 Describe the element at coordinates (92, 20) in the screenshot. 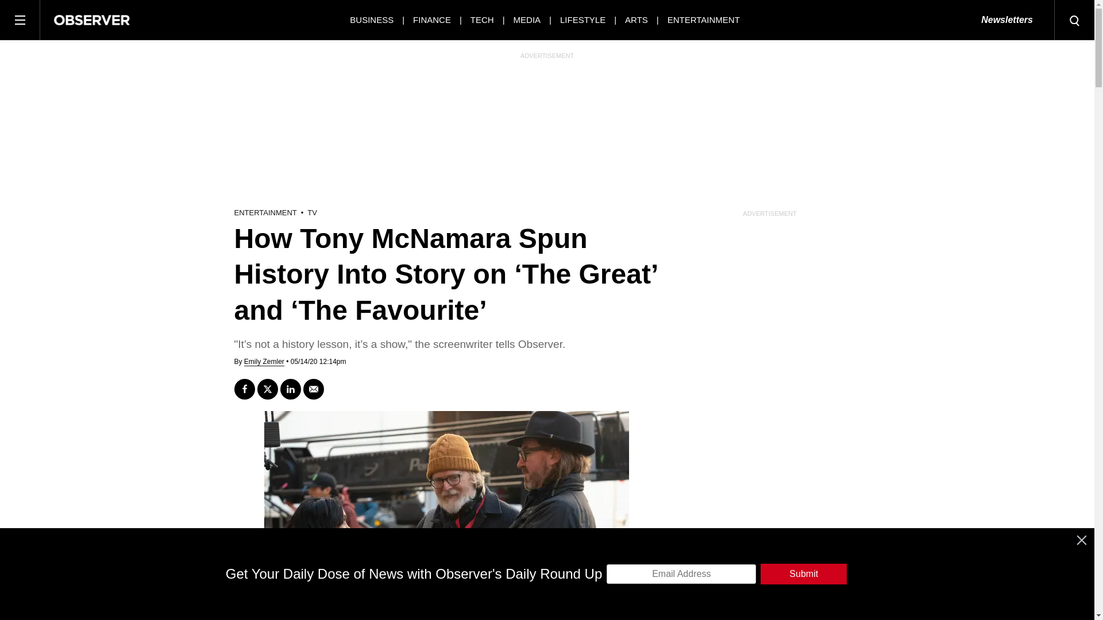

I see `Observer` at that location.